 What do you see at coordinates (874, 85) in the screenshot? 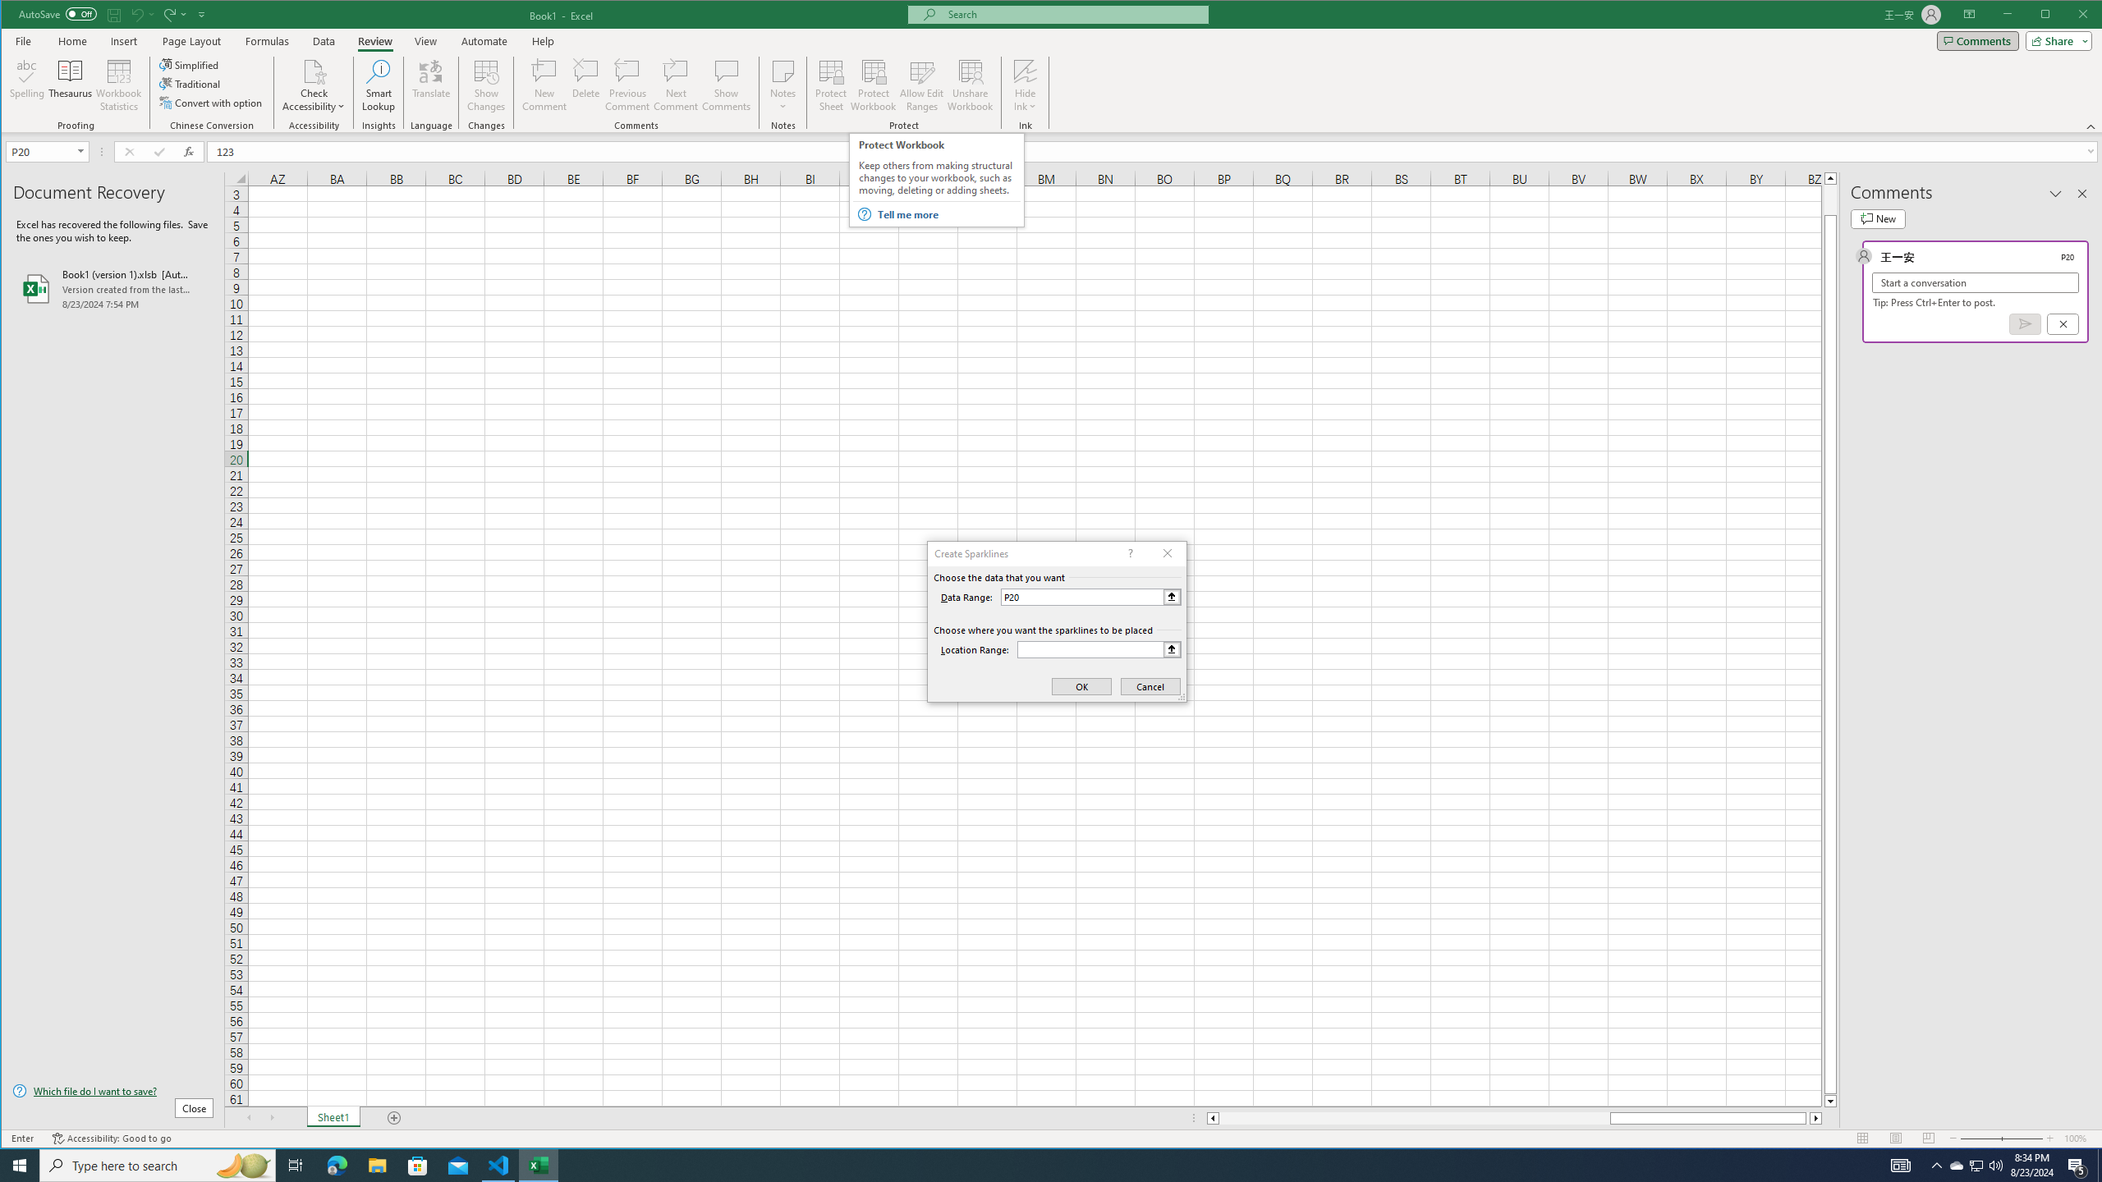
I see `Protect Workbook...` at bounding box center [874, 85].